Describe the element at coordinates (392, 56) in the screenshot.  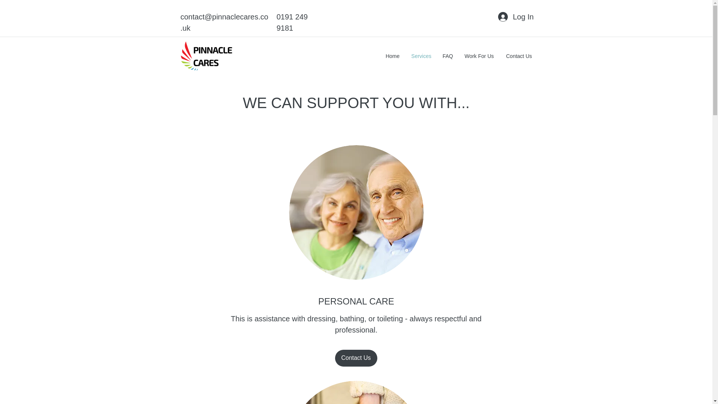
I see `Home` at that location.